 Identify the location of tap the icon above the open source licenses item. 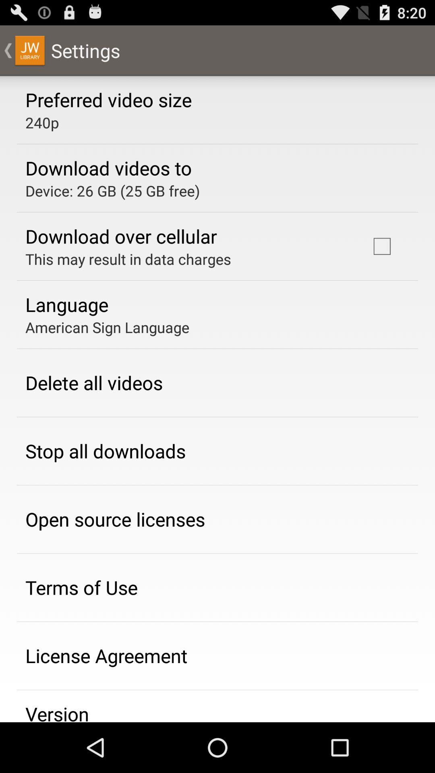
(106, 451).